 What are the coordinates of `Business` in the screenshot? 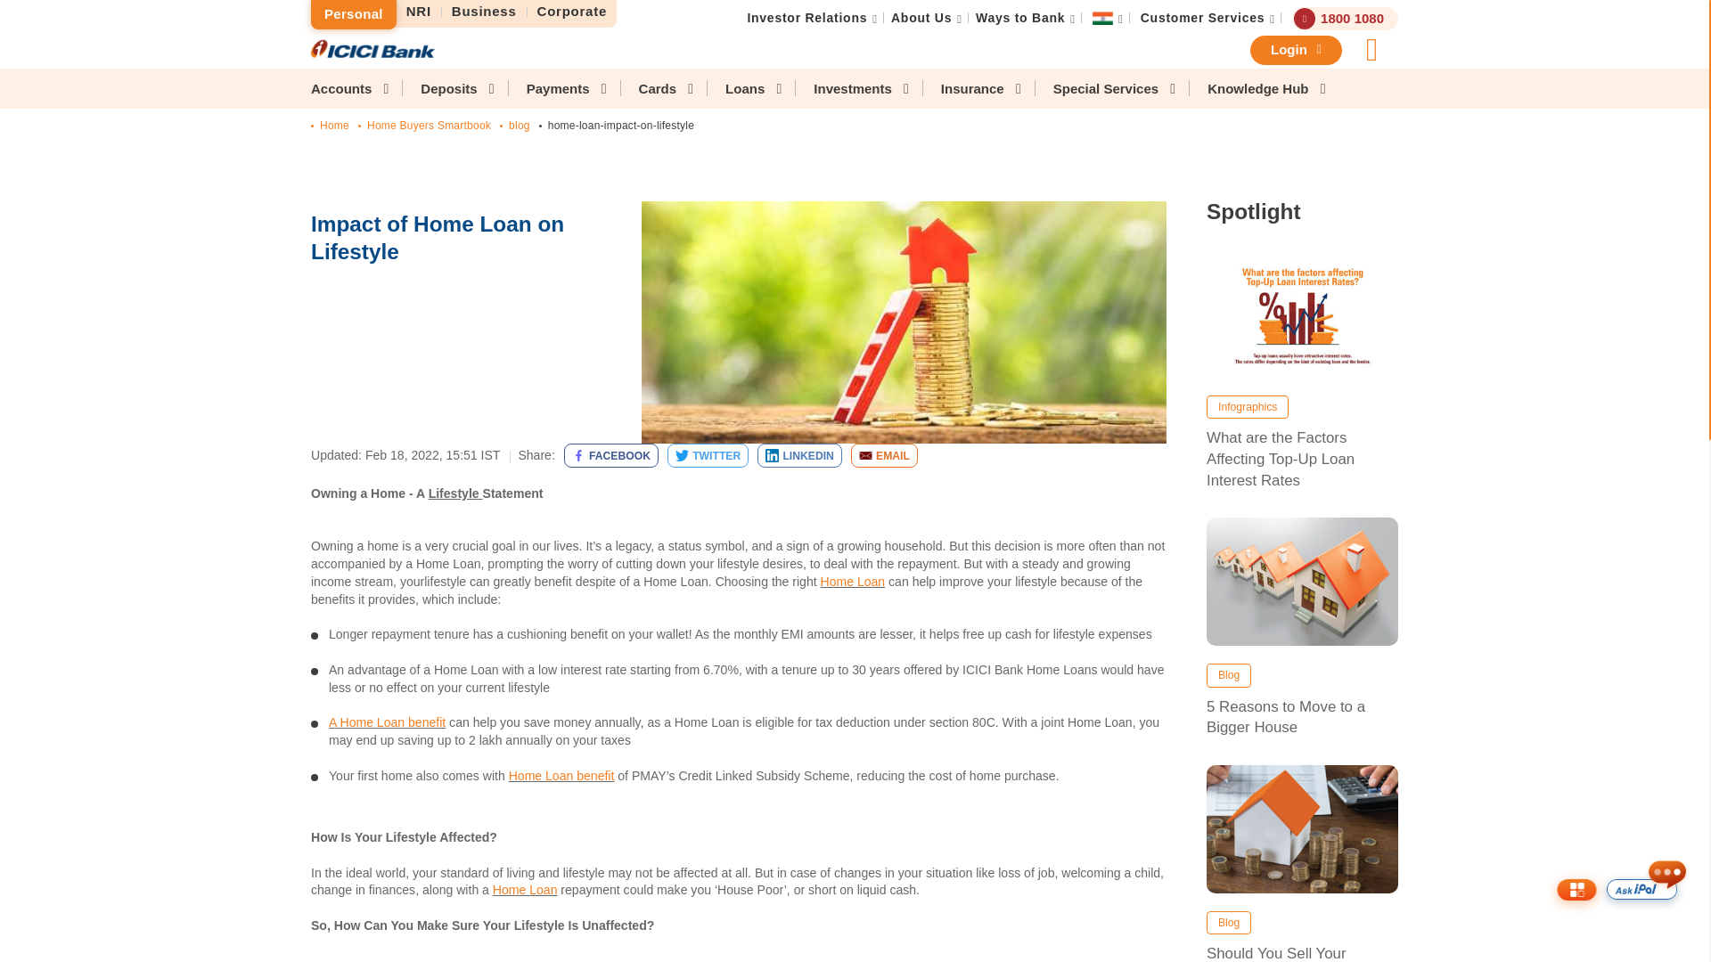 It's located at (484, 12).